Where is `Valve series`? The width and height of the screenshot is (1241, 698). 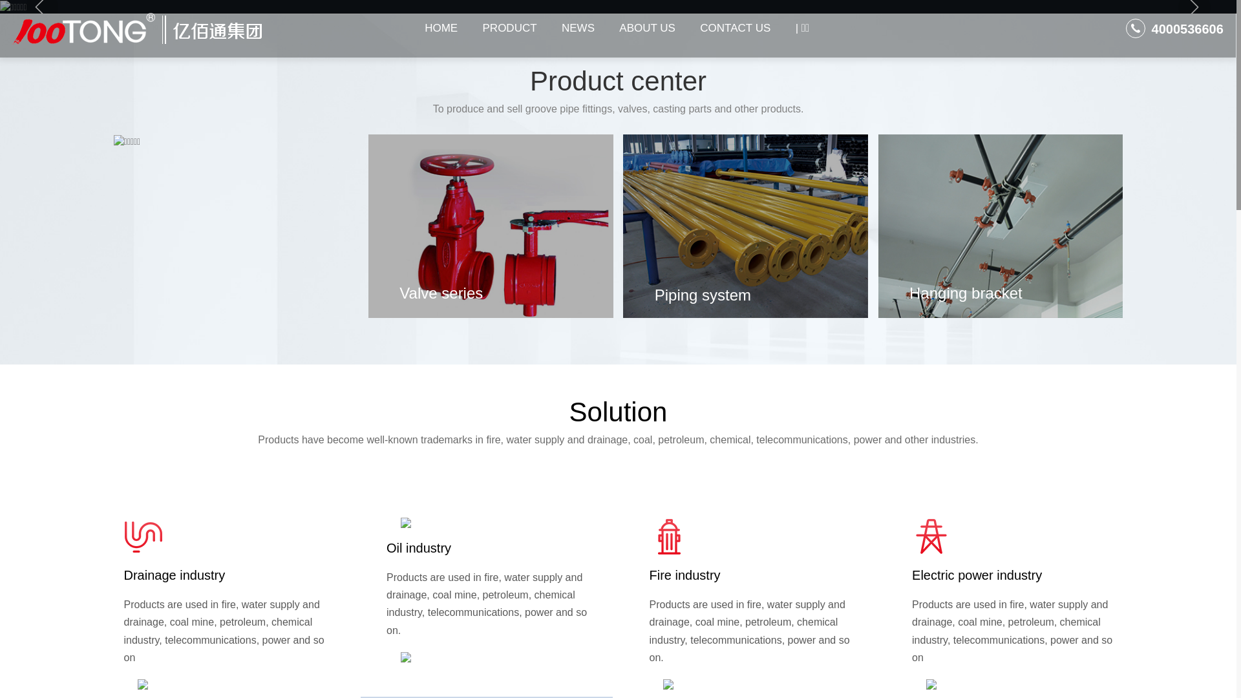 Valve series is located at coordinates (441, 293).